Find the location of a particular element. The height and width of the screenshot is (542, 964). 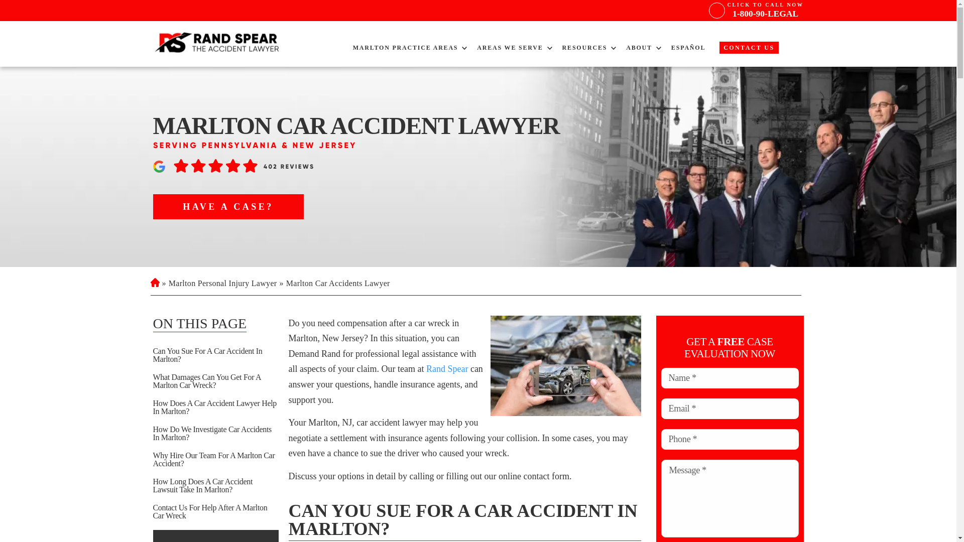

Contact Us is located at coordinates (510, 47).